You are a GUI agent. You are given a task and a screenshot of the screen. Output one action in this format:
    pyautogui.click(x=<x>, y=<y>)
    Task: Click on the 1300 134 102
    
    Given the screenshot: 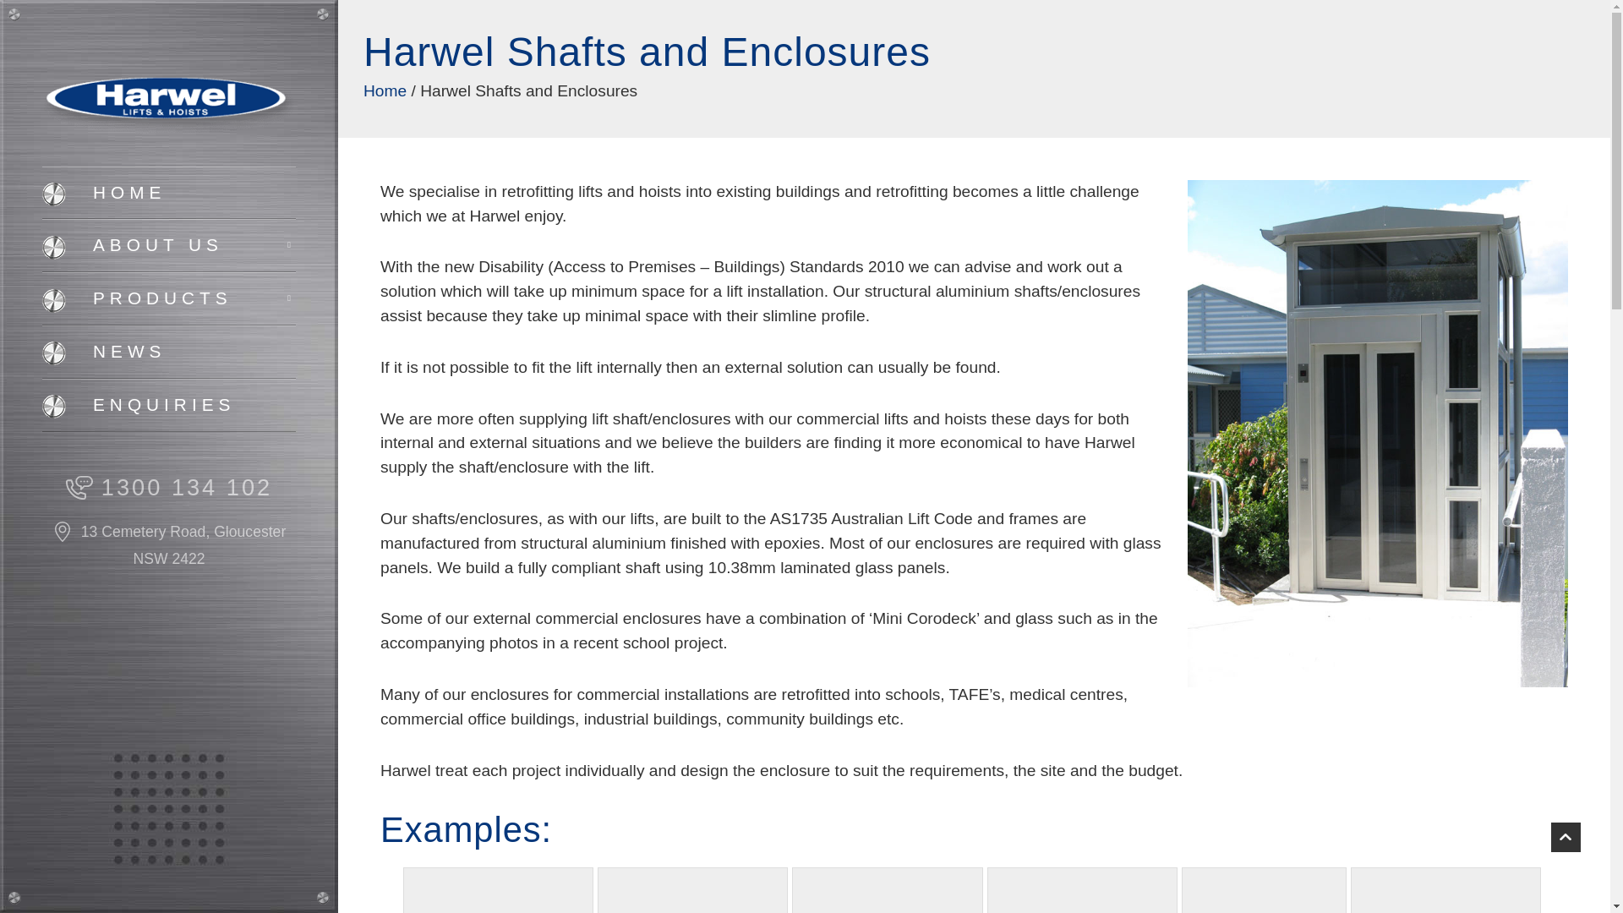 What is the action you would take?
    pyautogui.click(x=168, y=487)
    